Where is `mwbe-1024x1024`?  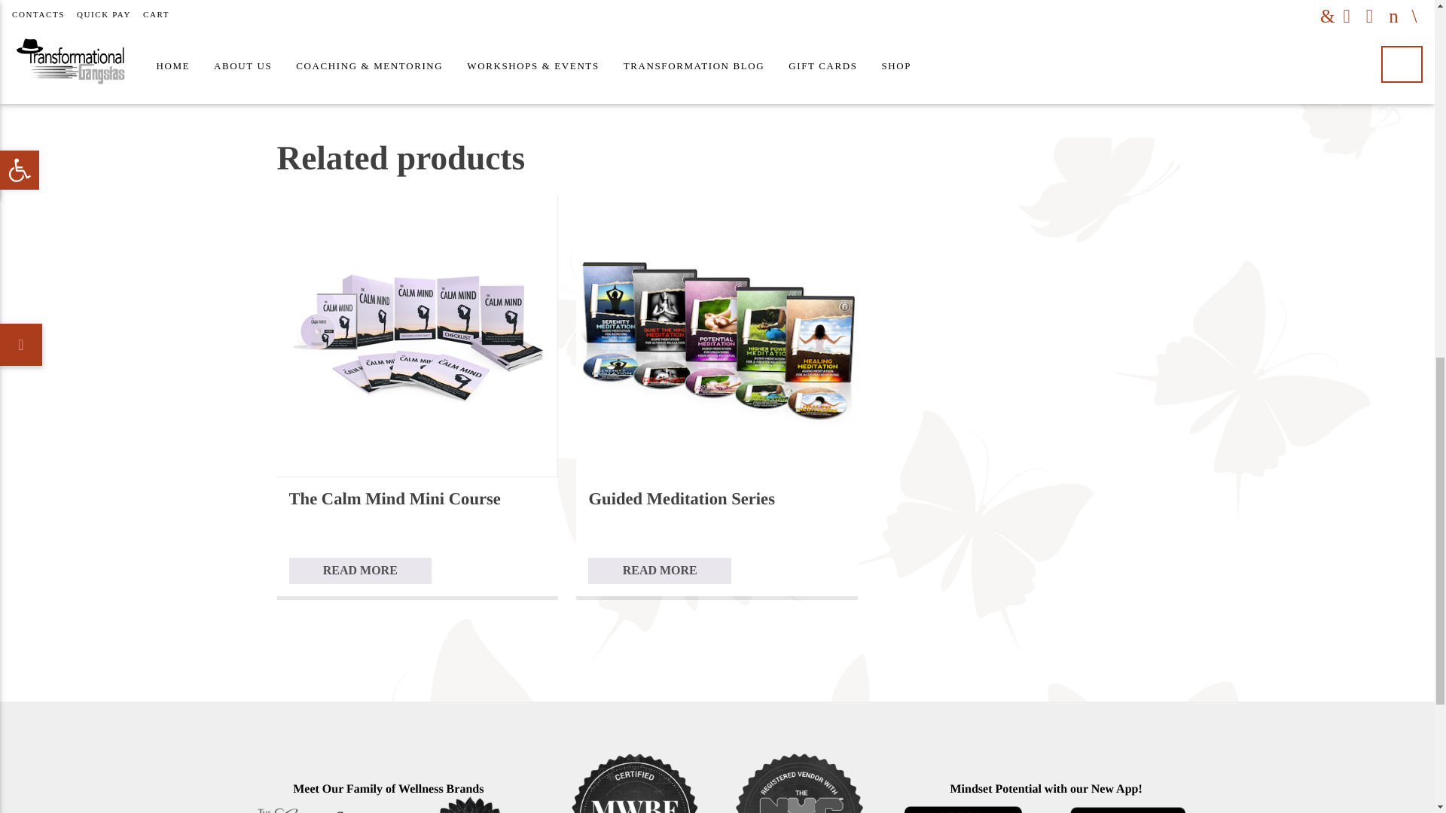
mwbe-1024x1024 is located at coordinates (634, 780).